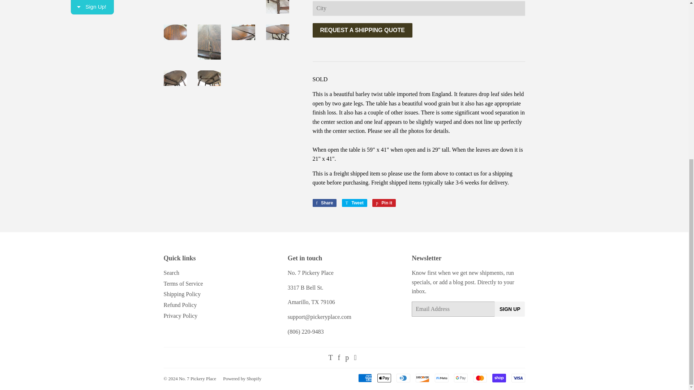 Image resolution: width=694 pixels, height=390 pixels. I want to click on Request a shipping quote, so click(362, 30).